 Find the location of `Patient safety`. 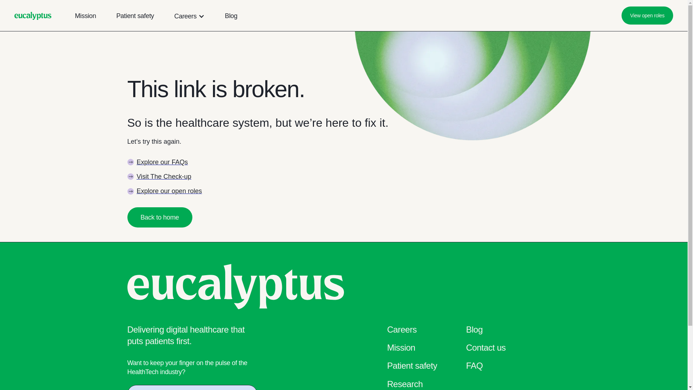

Patient safety is located at coordinates (412, 366).